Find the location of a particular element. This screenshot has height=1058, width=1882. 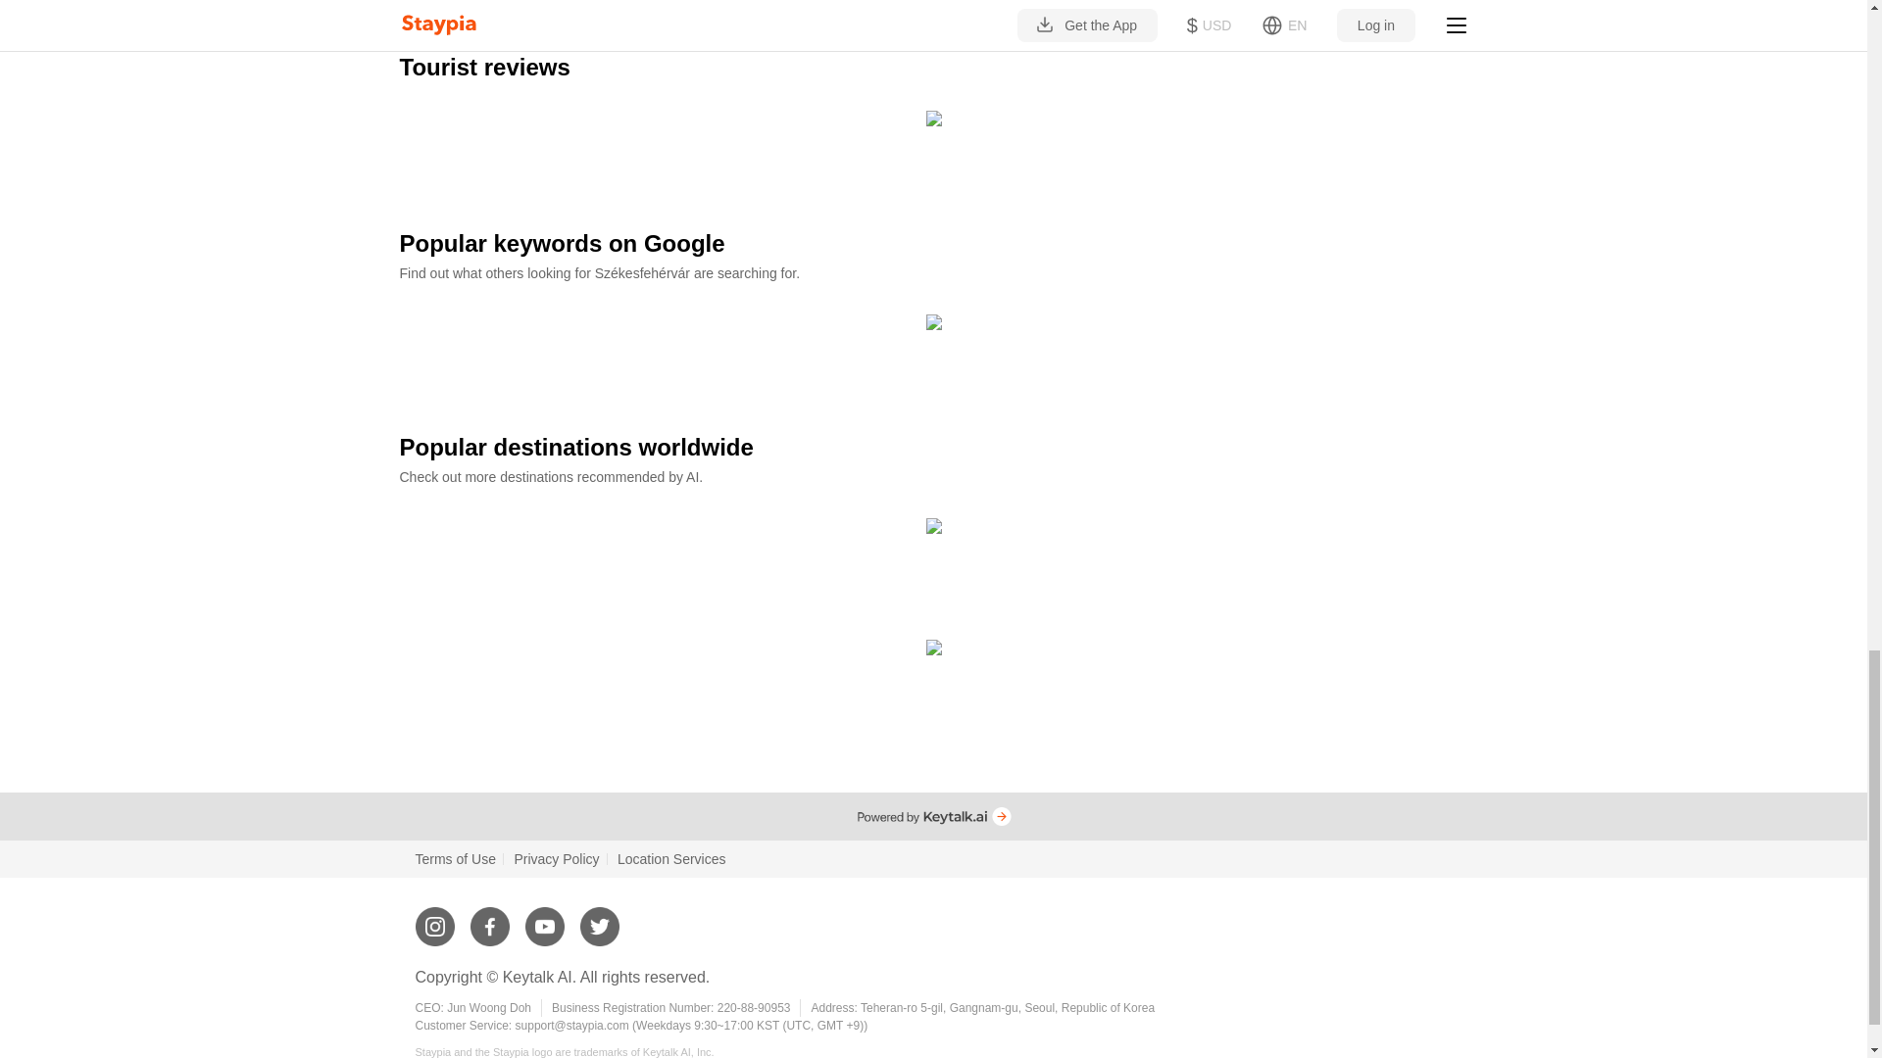

facebook is located at coordinates (490, 918).